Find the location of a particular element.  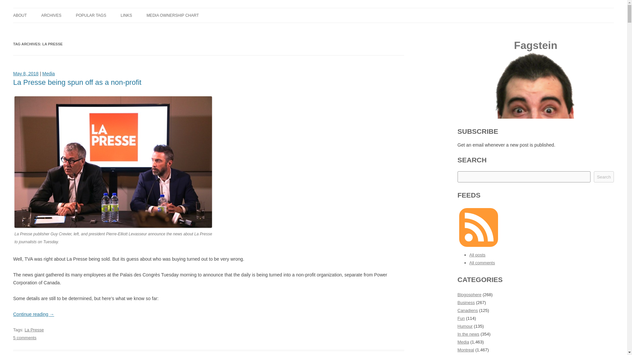

ABOUT is located at coordinates (20, 15).